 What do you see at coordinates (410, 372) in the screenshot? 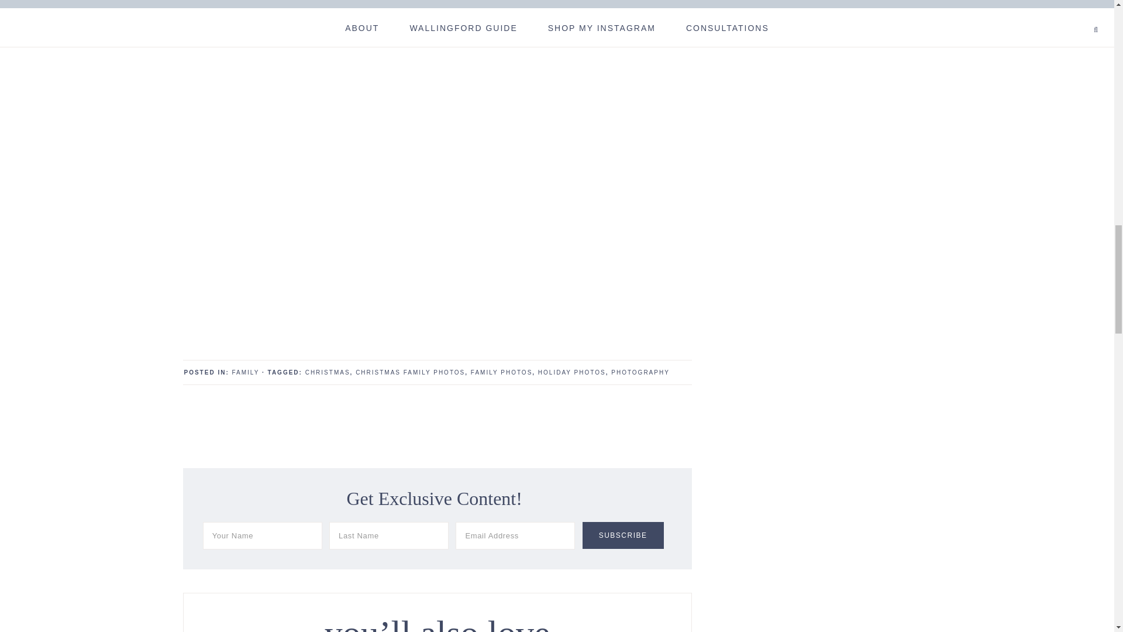
I see `CHRISTMAS FAMILY PHOTOS` at bounding box center [410, 372].